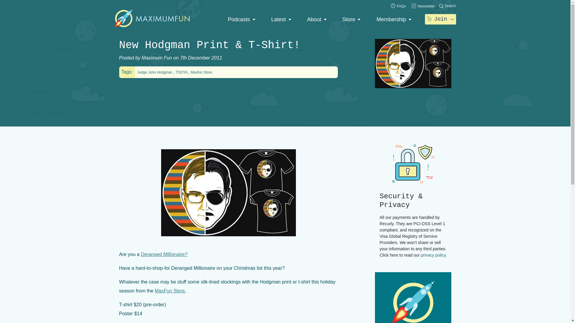 The height and width of the screenshot is (323, 575). I want to click on Membership, so click(394, 20).